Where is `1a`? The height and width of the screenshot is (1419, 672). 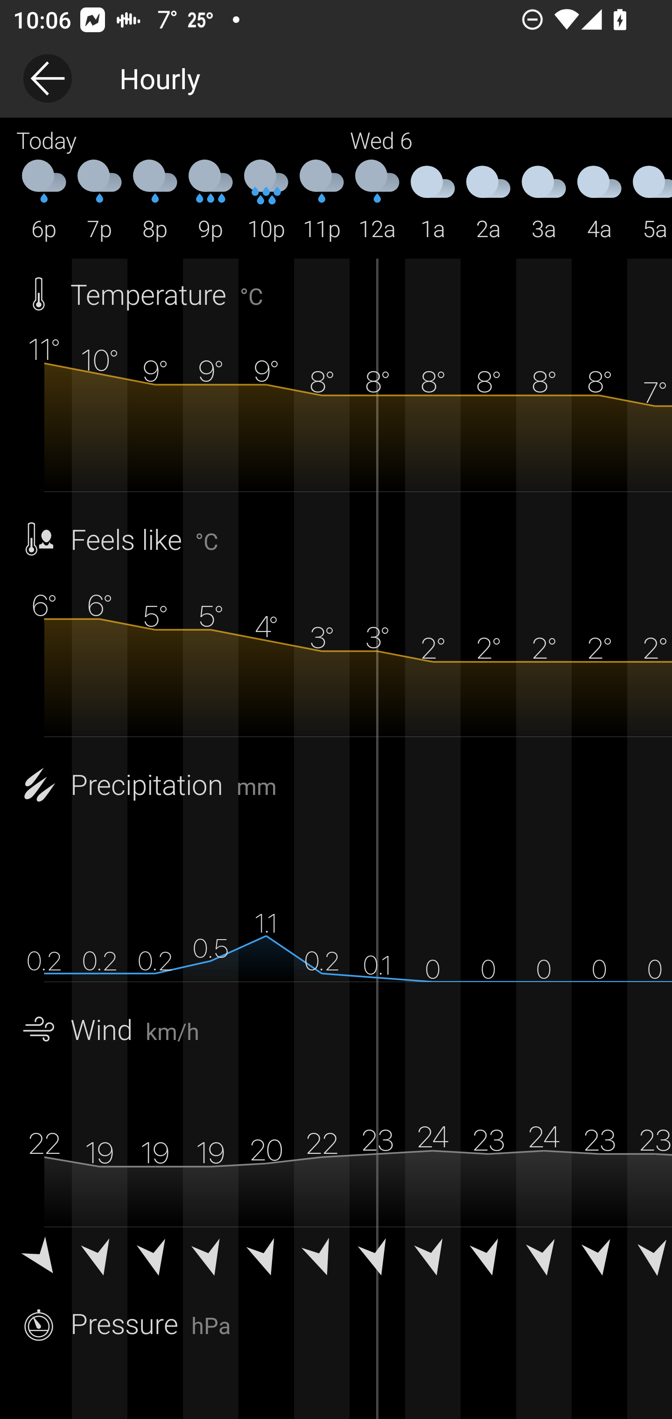
1a is located at coordinates (433, 201).